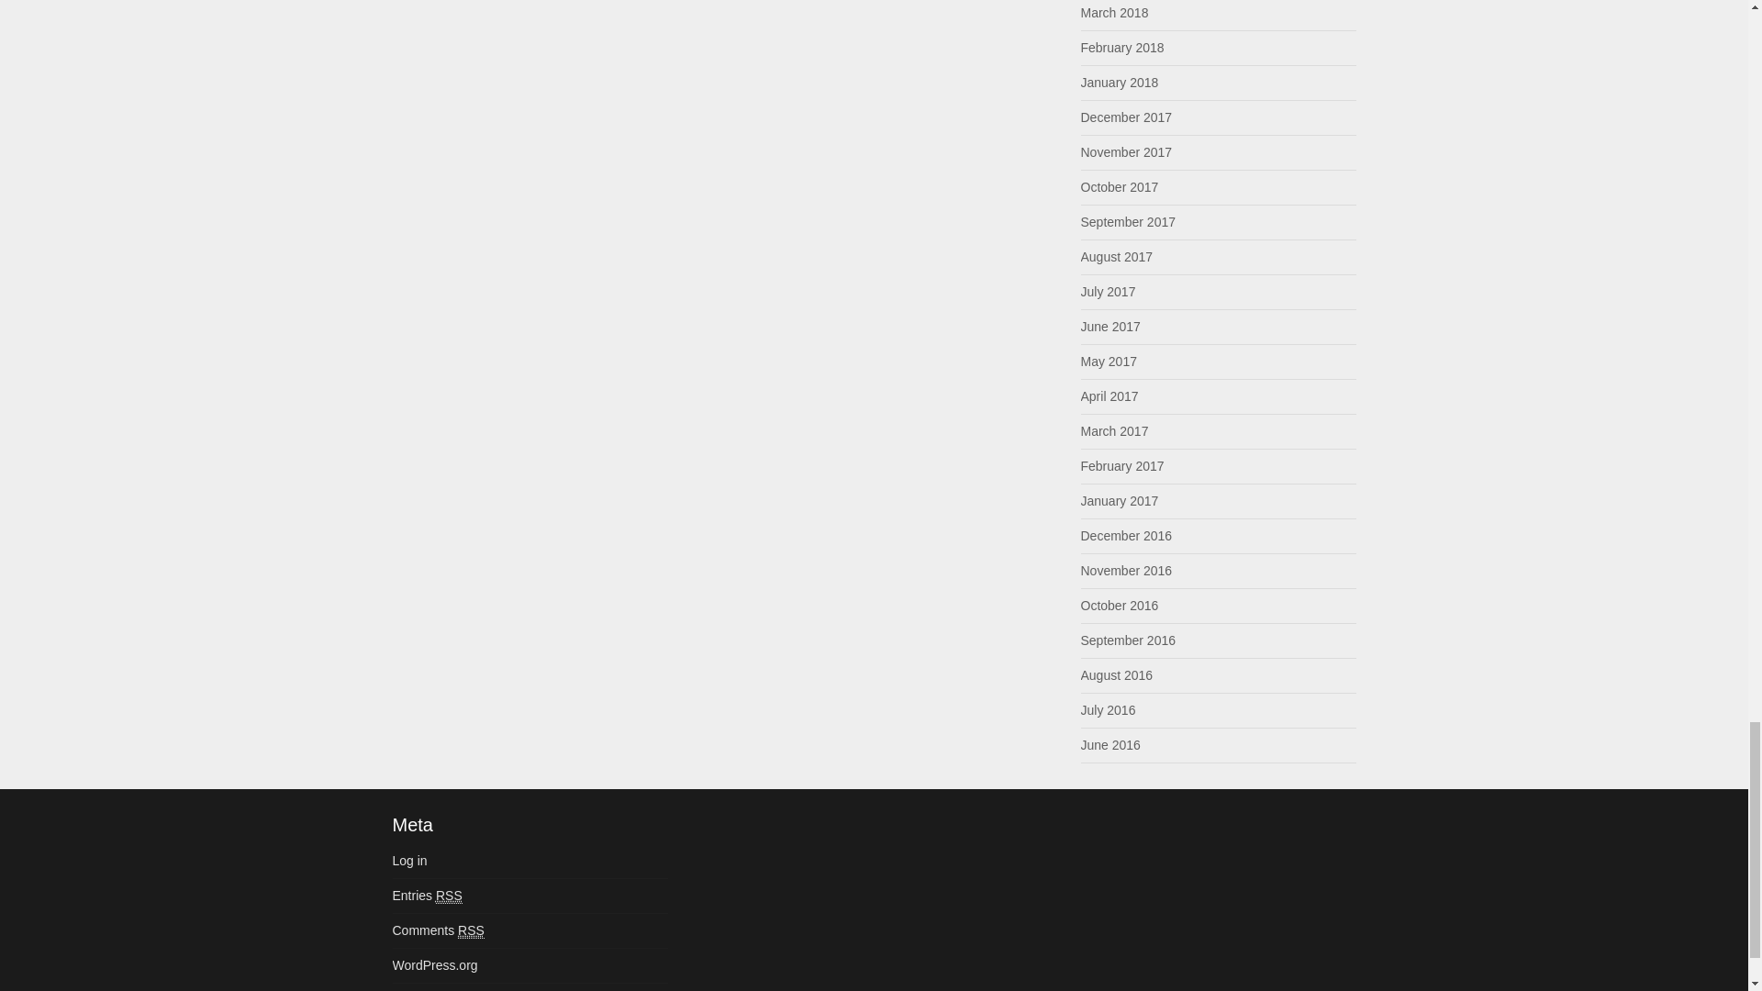 The width and height of the screenshot is (1762, 991). I want to click on Really Simple Syndication, so click(472, 930).